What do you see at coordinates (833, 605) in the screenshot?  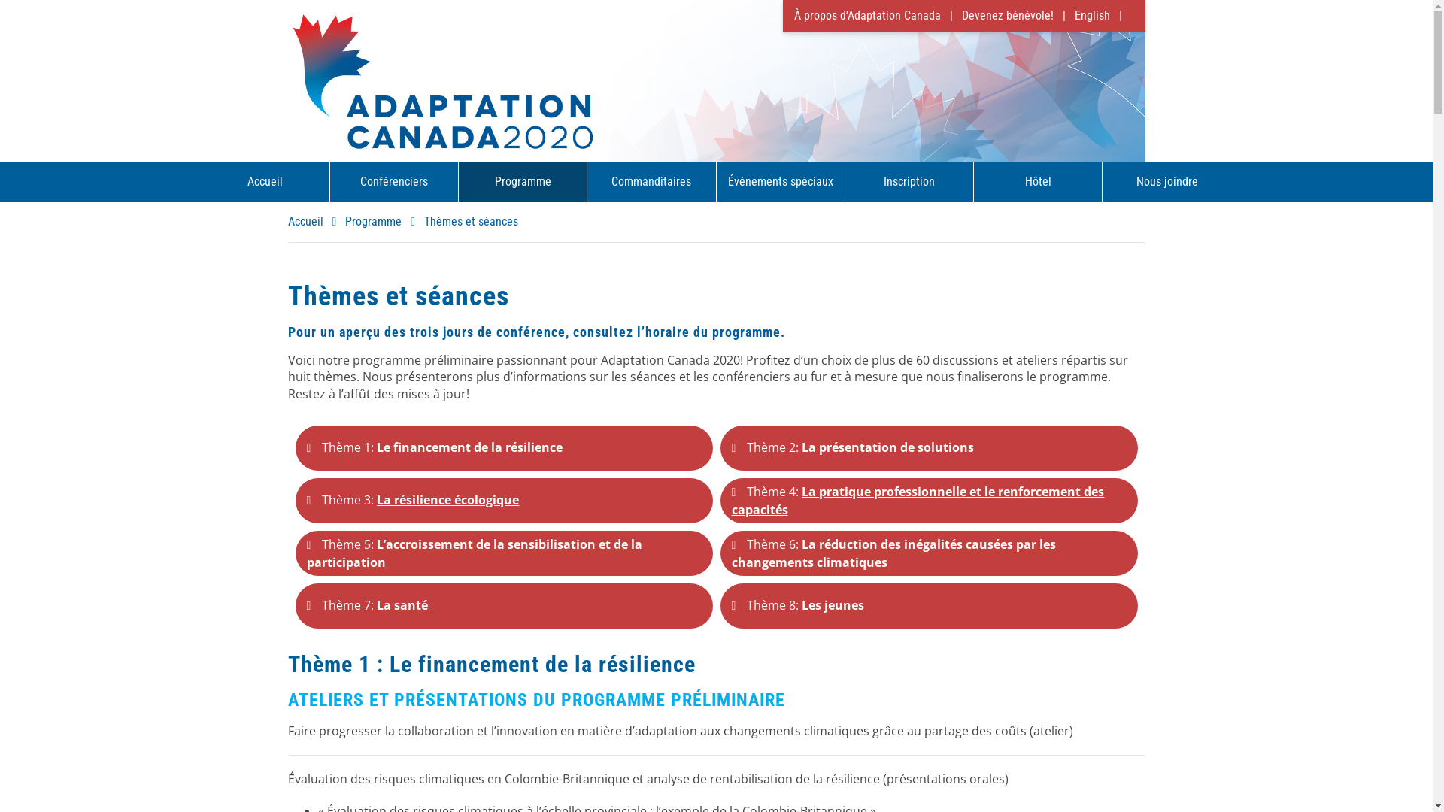 I see `Les jeunes` at bounding box center [833, 605].